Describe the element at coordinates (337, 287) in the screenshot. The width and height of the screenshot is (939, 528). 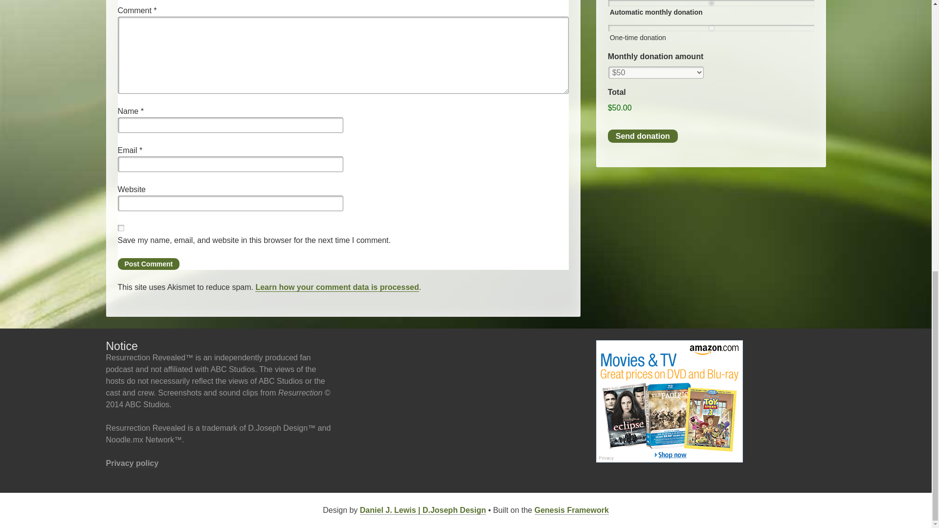
I see `Learn how your comment data is processed` at that location.